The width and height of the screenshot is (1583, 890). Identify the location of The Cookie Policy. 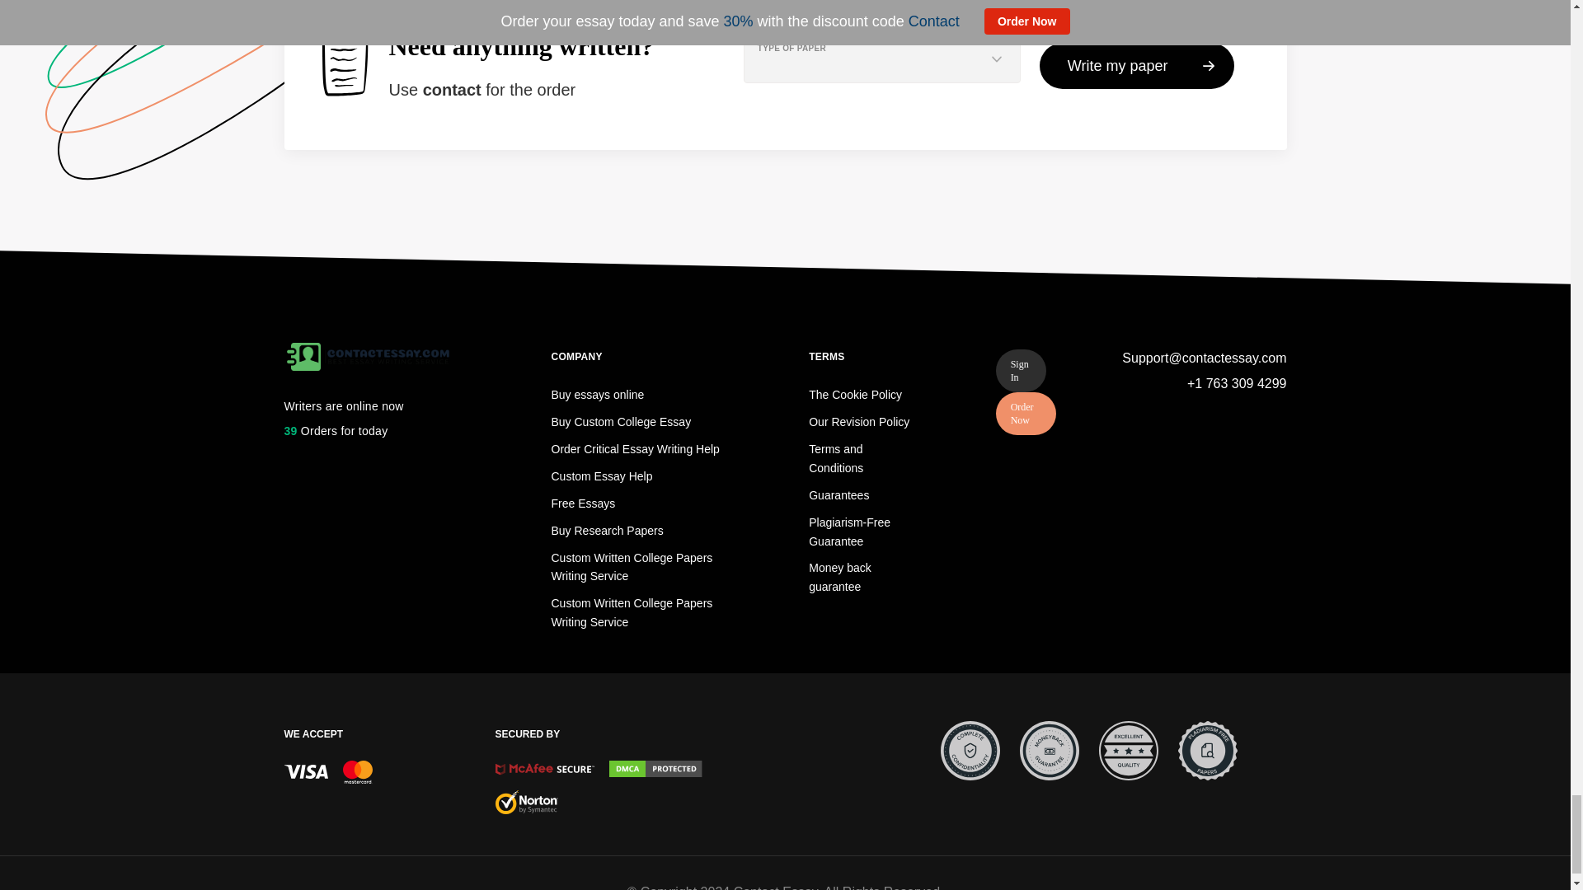
(856, 394).